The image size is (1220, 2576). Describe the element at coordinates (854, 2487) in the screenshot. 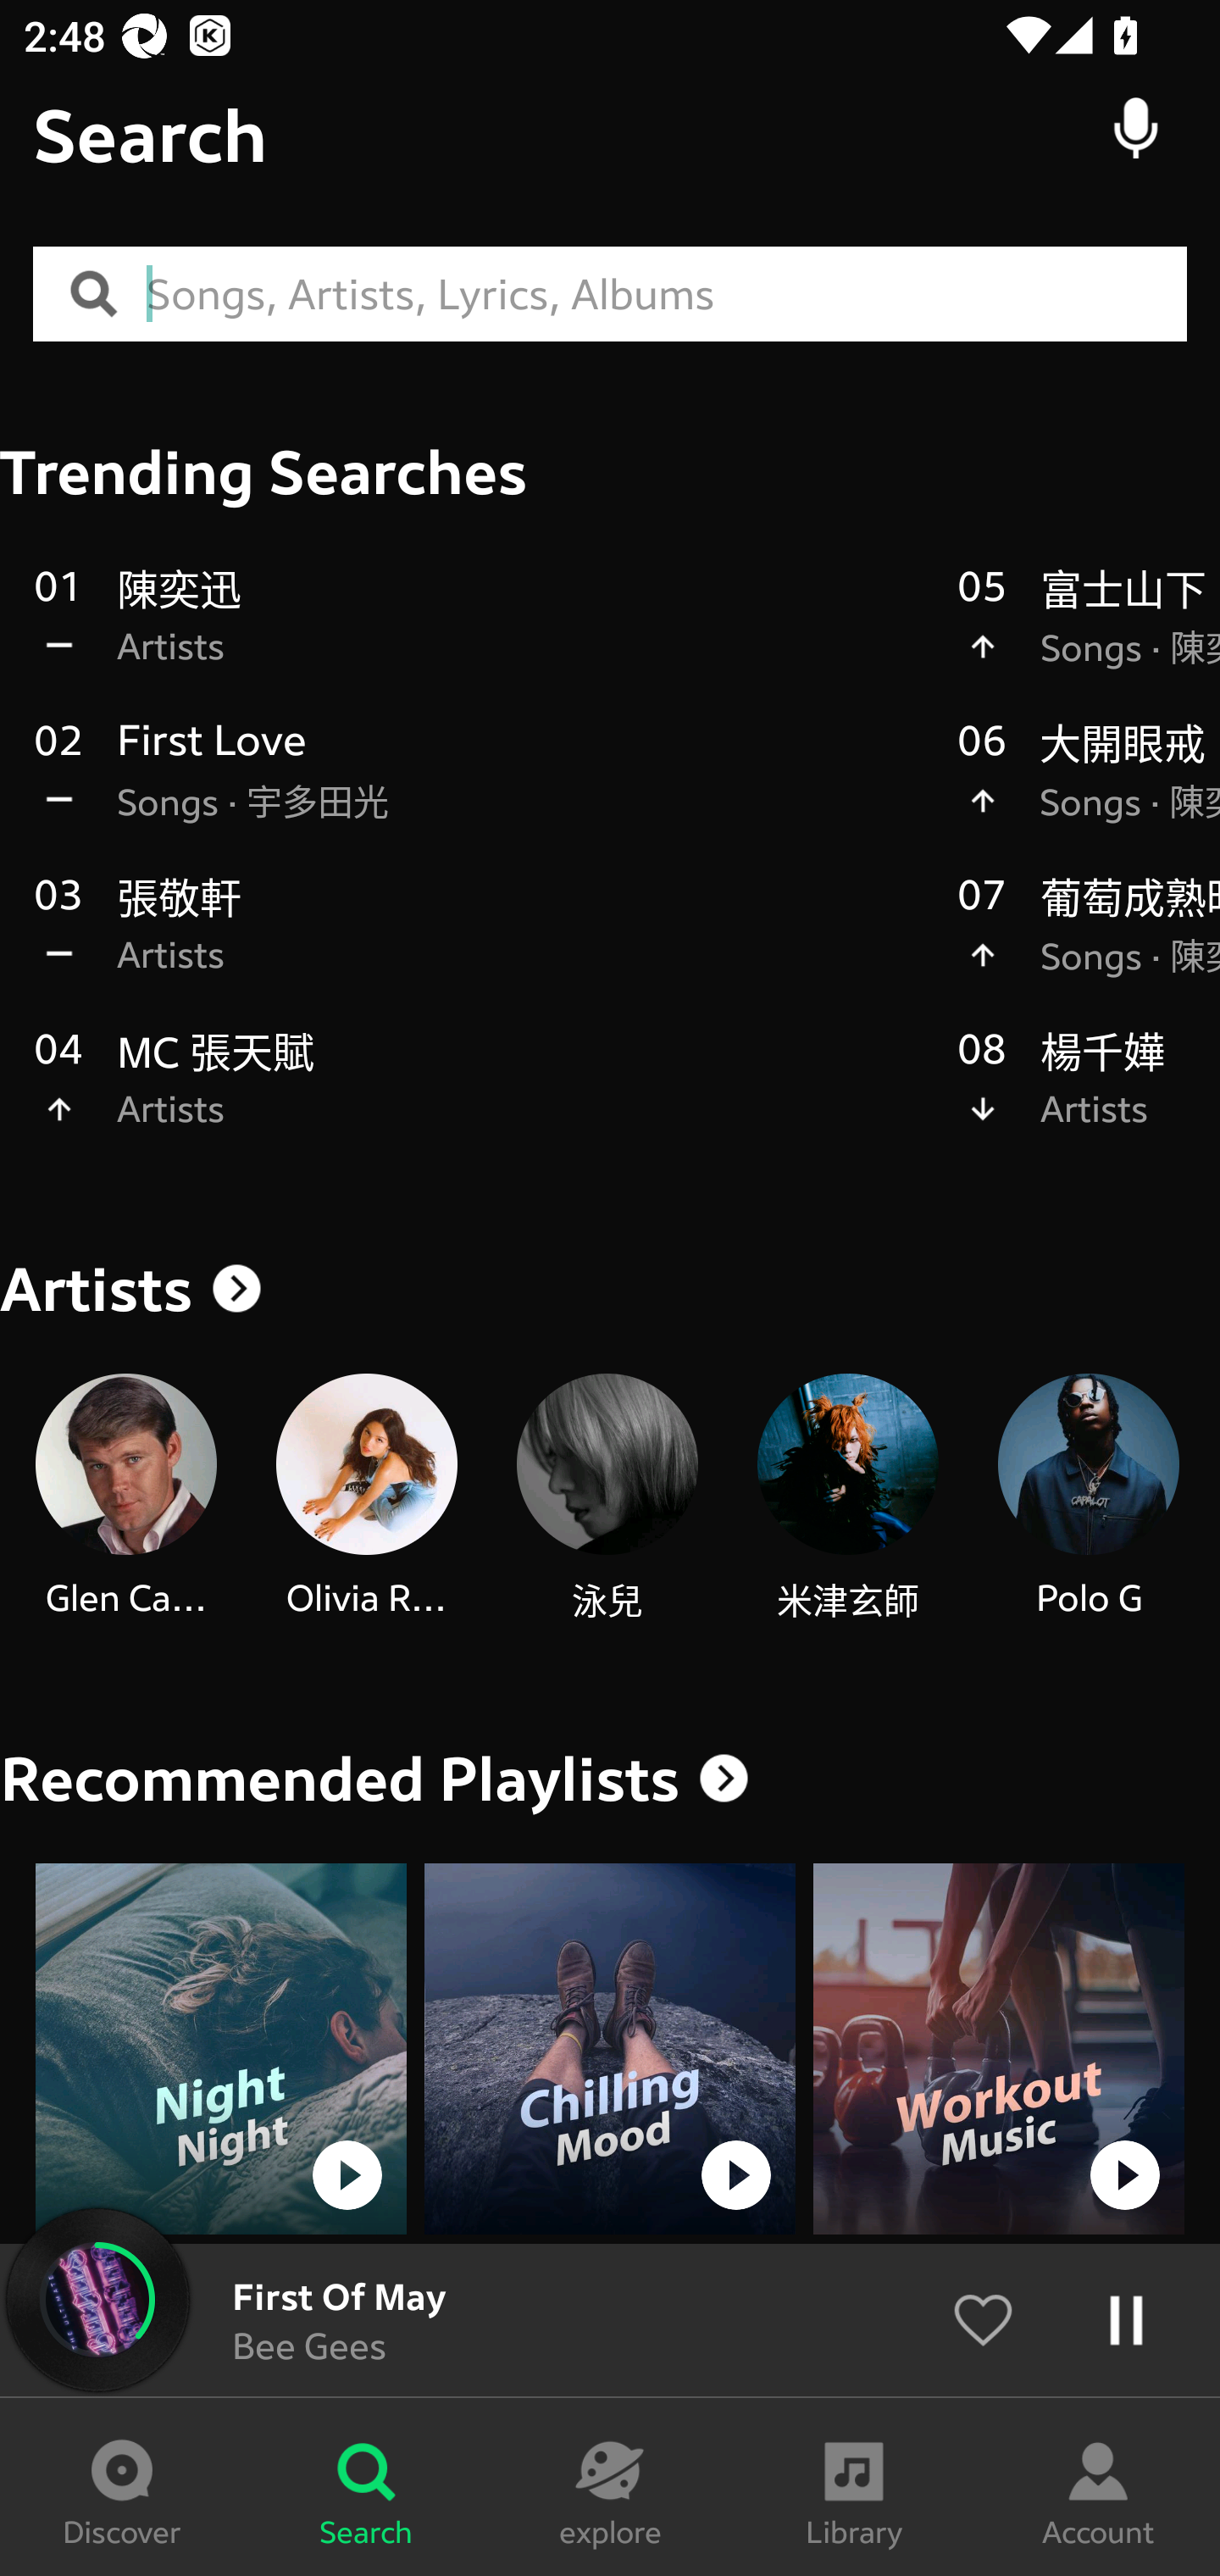

I see `Library` at that location.